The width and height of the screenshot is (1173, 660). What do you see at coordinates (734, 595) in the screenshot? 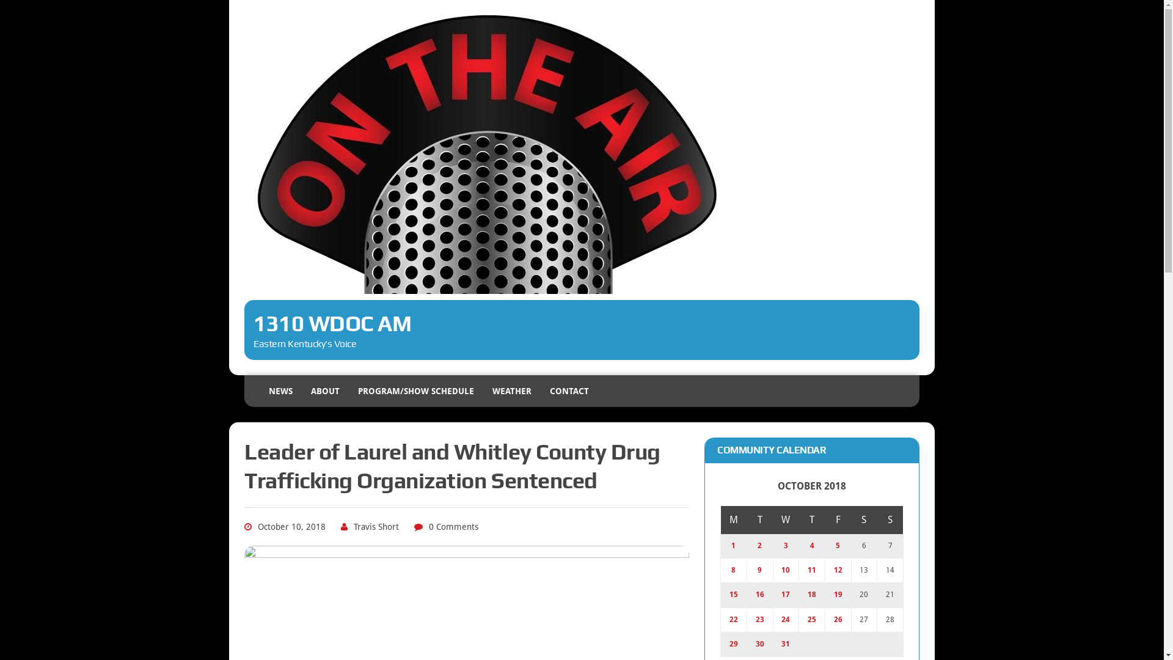
I see `15` at bounding box center [734, 595].